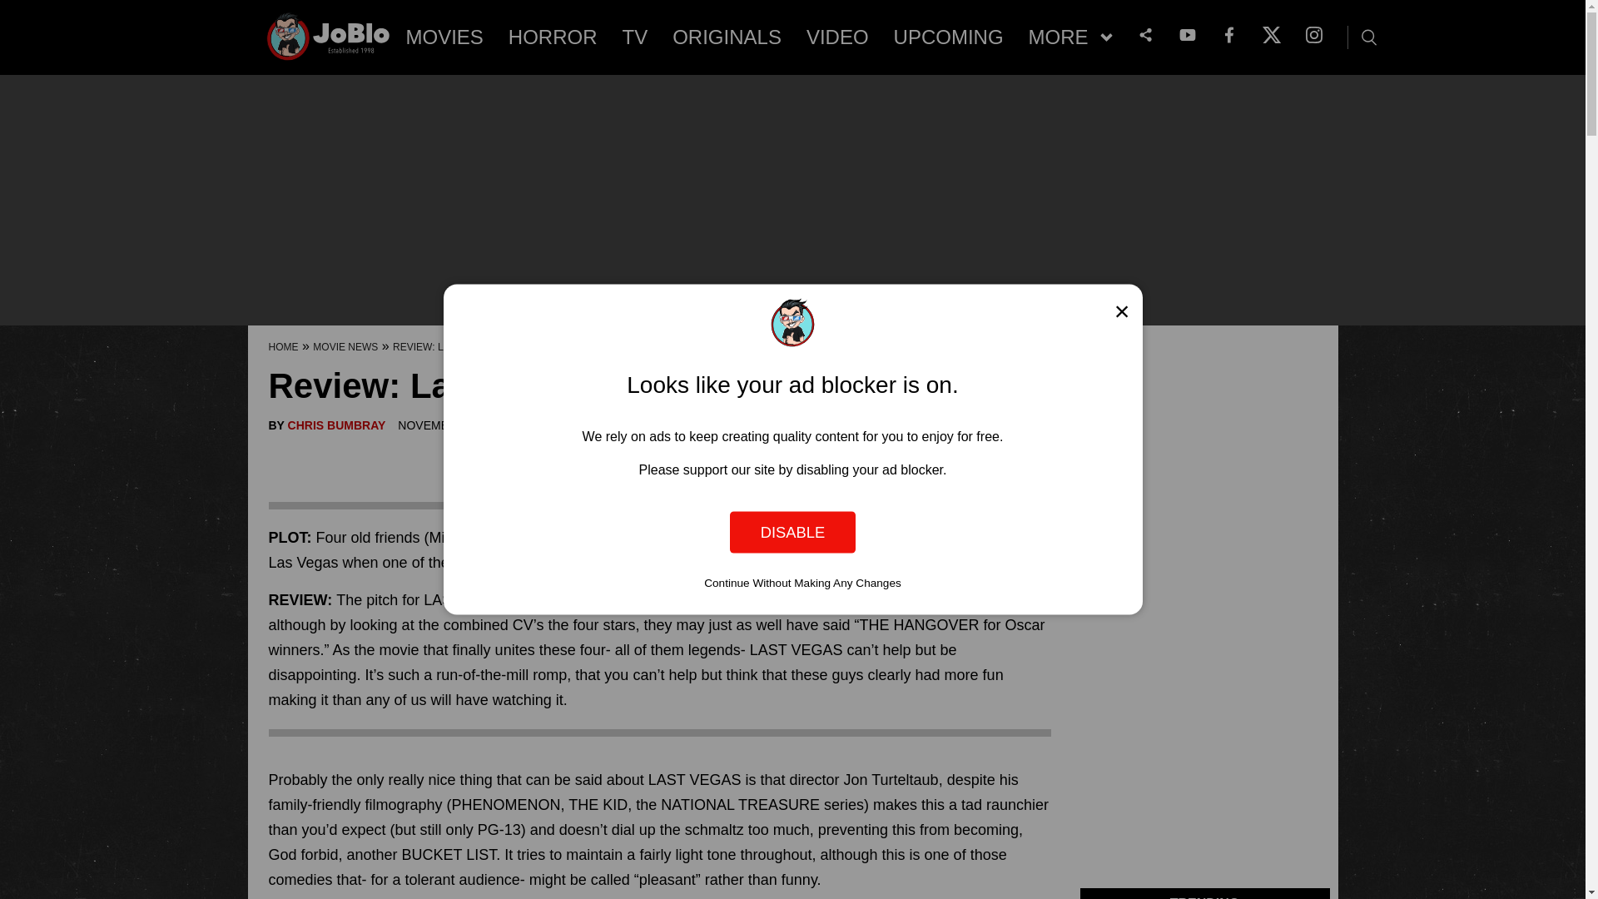  I want to click on MOVIES, so click(444, 37).